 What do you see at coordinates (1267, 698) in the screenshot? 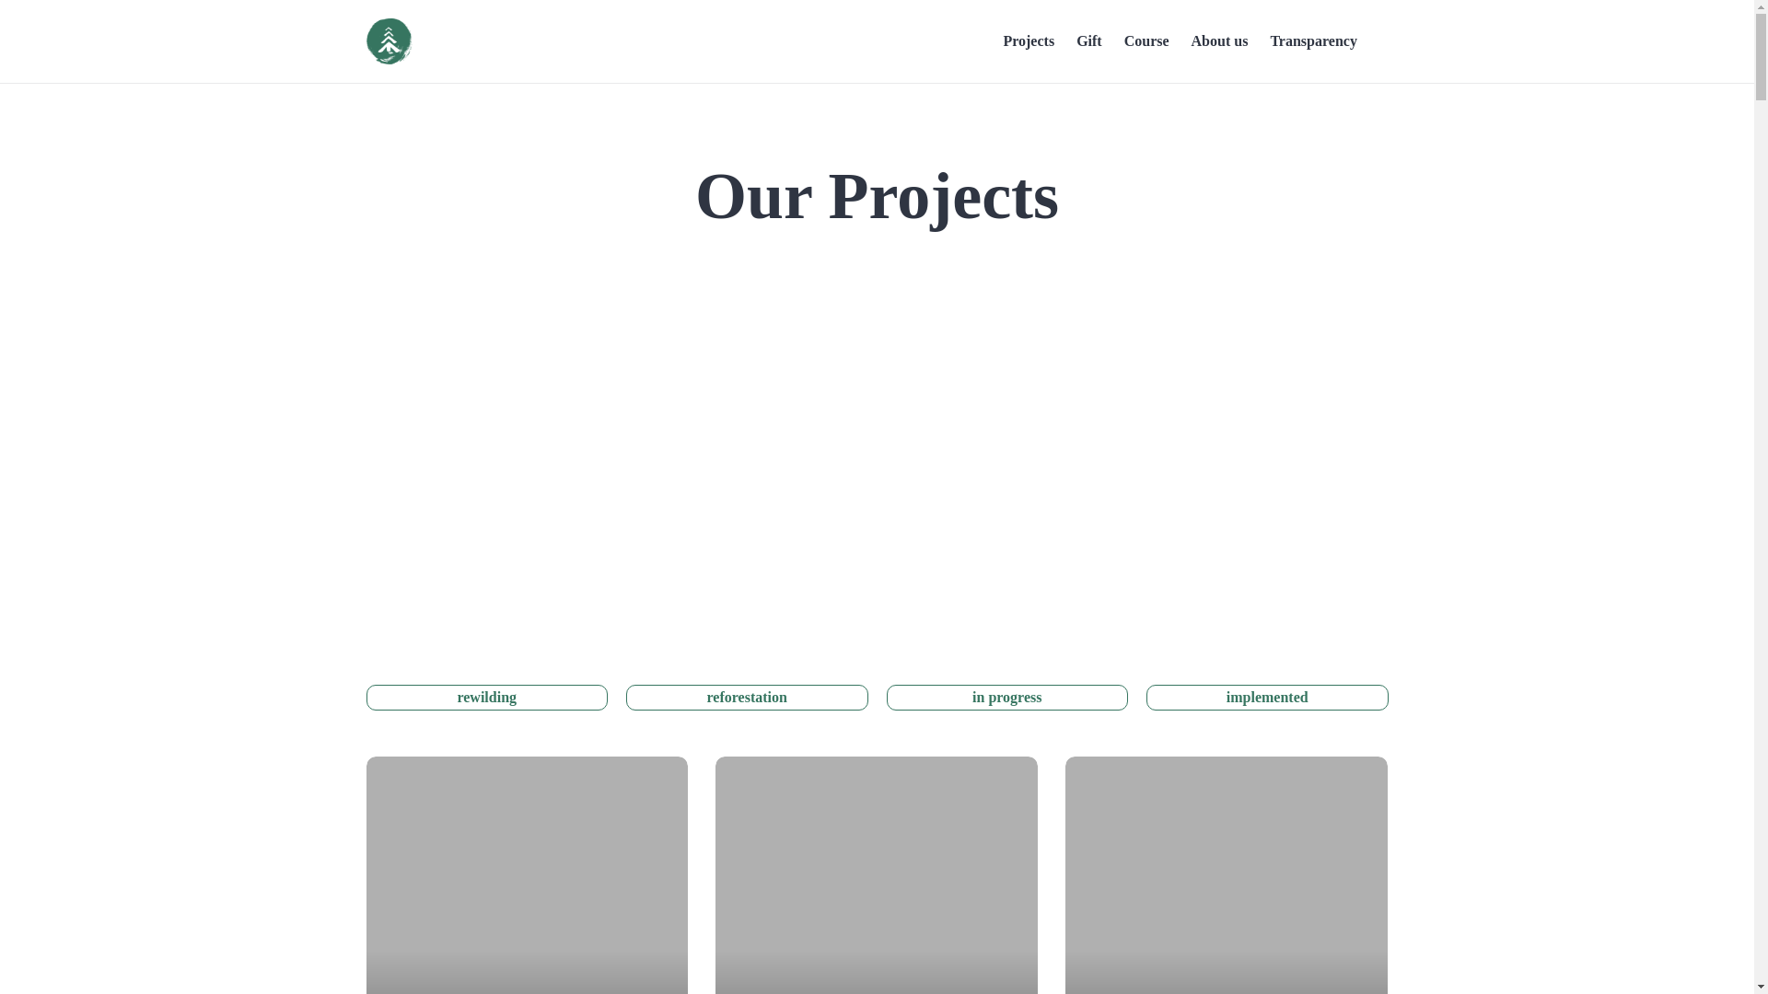
I see `implemented` at bounding box center [1267, 698].